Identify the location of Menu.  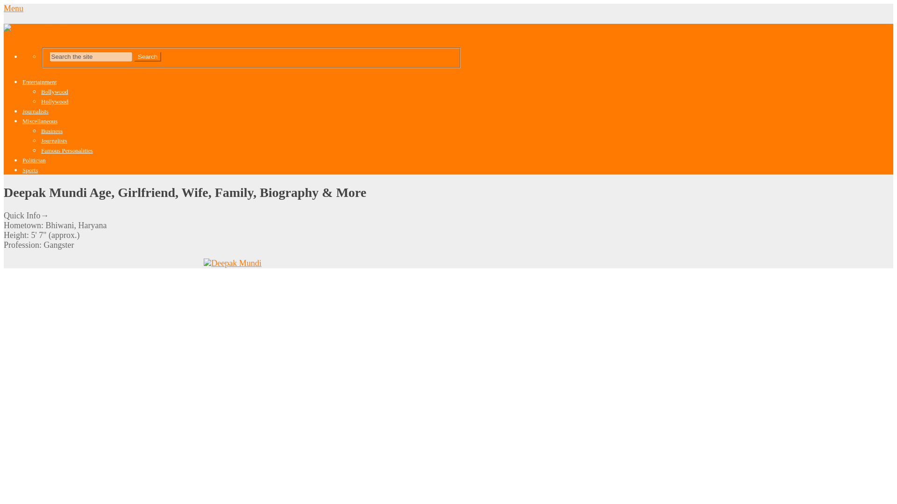
(13, 8).